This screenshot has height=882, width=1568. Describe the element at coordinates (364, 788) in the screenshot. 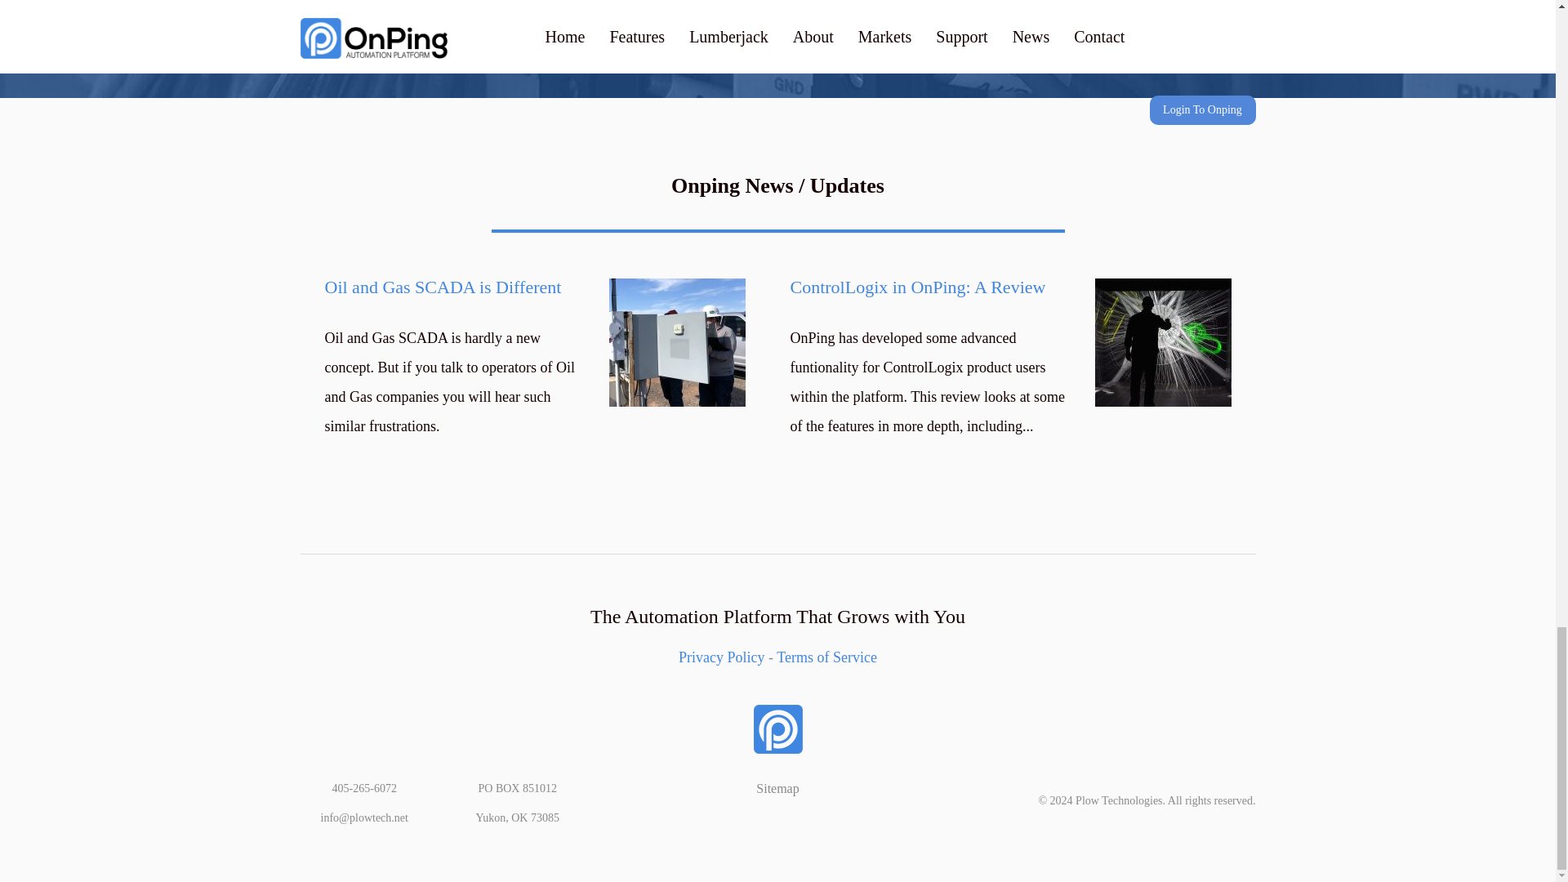

I see `405-265-6072` at that location.